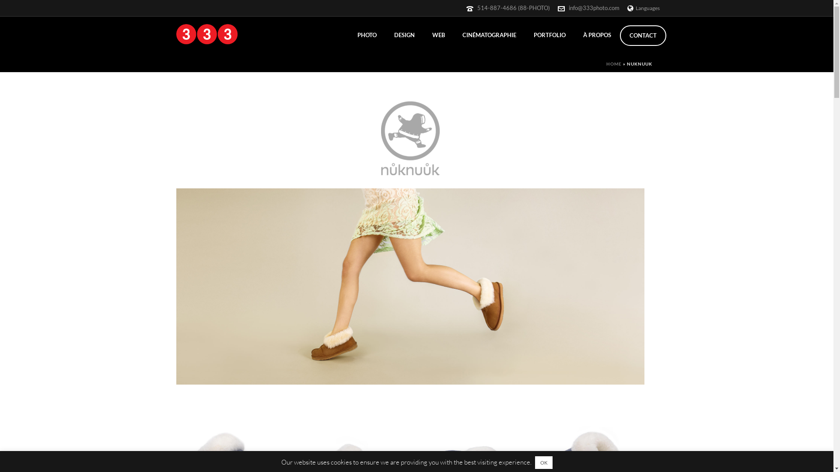 The height and width of the screenshot is (472, 840). What do you see at coordinates (643, 36) in the screenshot?
I see `CONTACT` at bounding box center [643, 36].